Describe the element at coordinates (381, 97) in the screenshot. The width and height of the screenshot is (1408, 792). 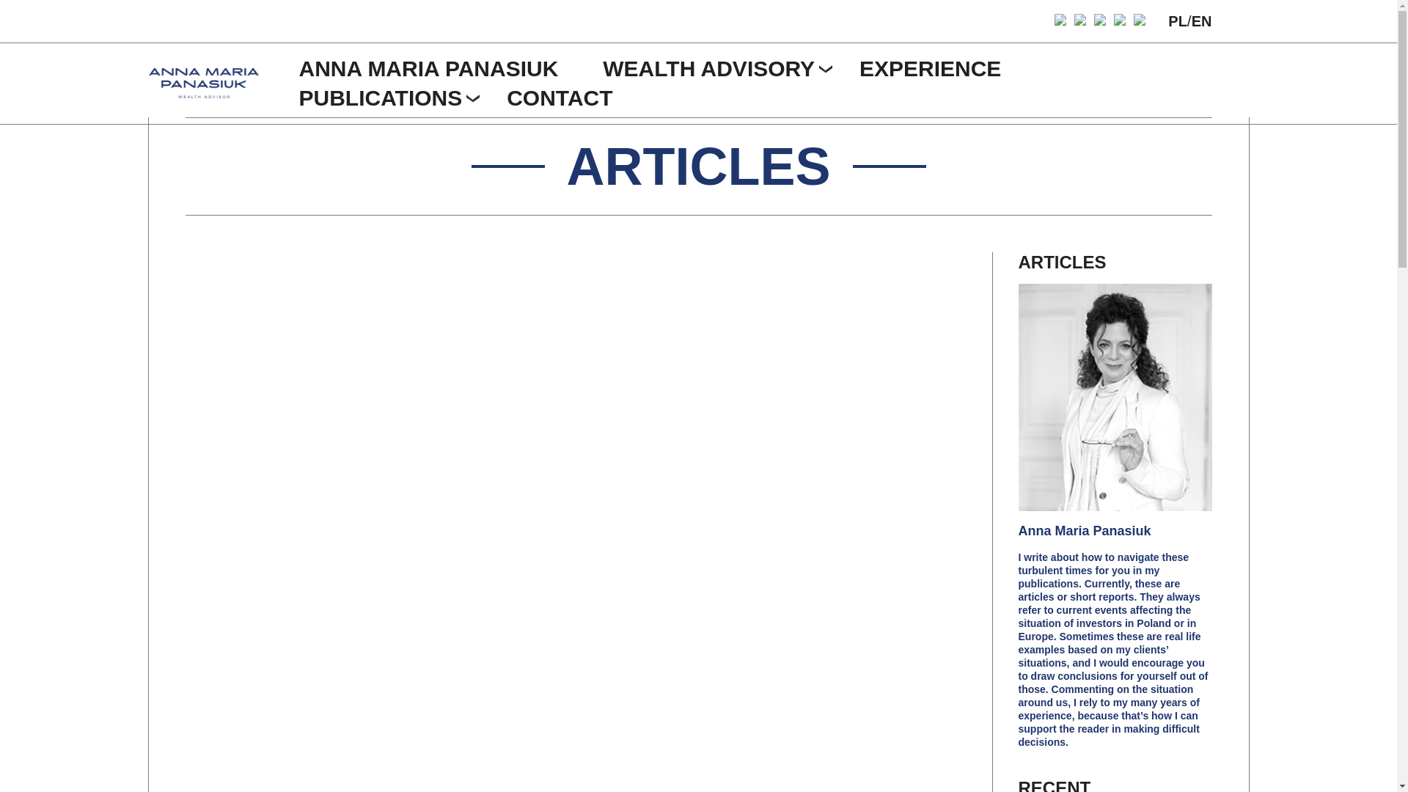
I see `PUBLICATIONS` at that location.